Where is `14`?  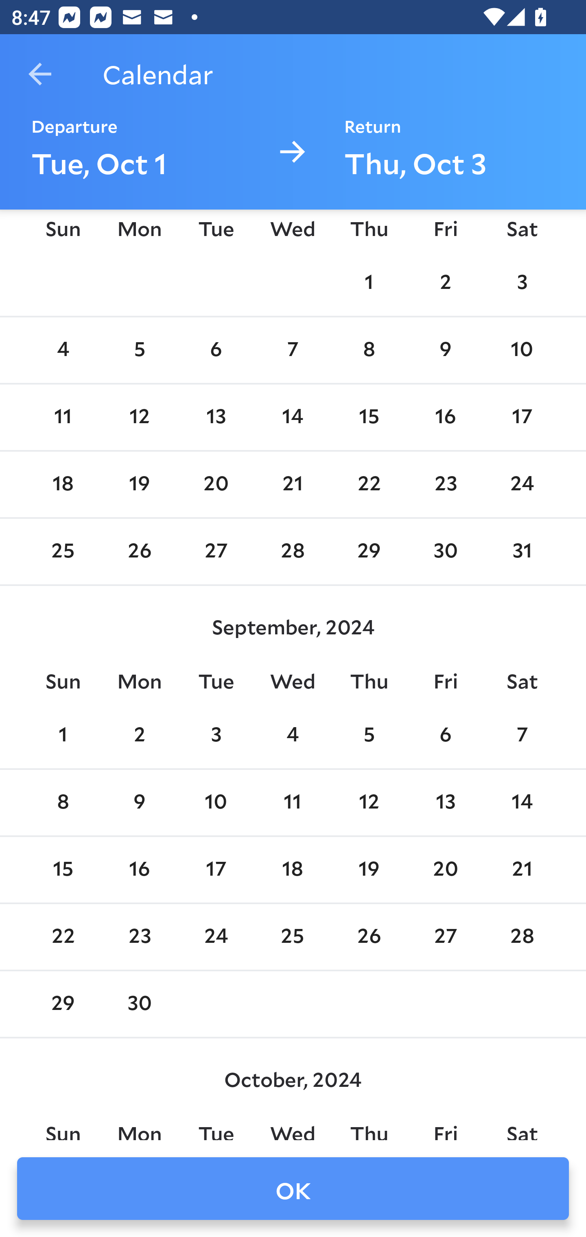
14 is located at coordinates (522, 802).